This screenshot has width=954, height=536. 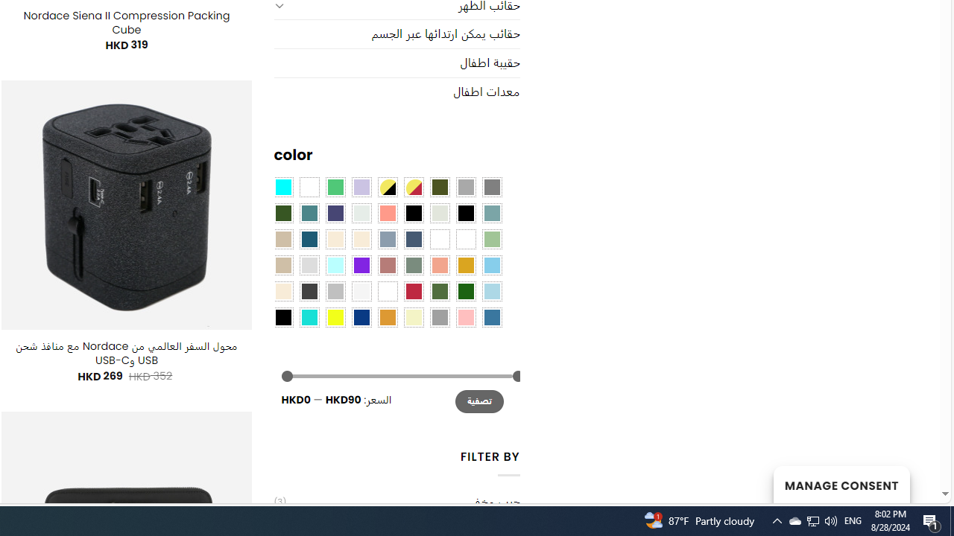 I want to click on Yellow-Red, so click(x=413, y=187).